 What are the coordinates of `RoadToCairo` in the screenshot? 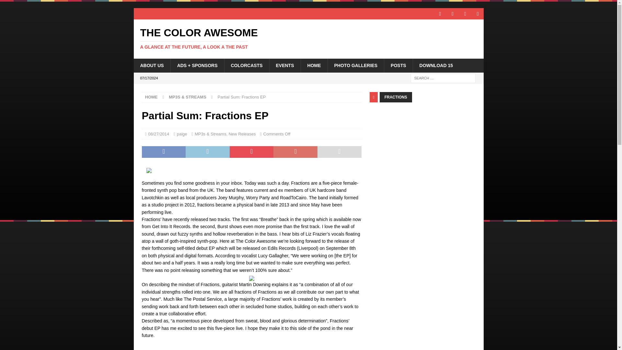 It's located at (293, 197).